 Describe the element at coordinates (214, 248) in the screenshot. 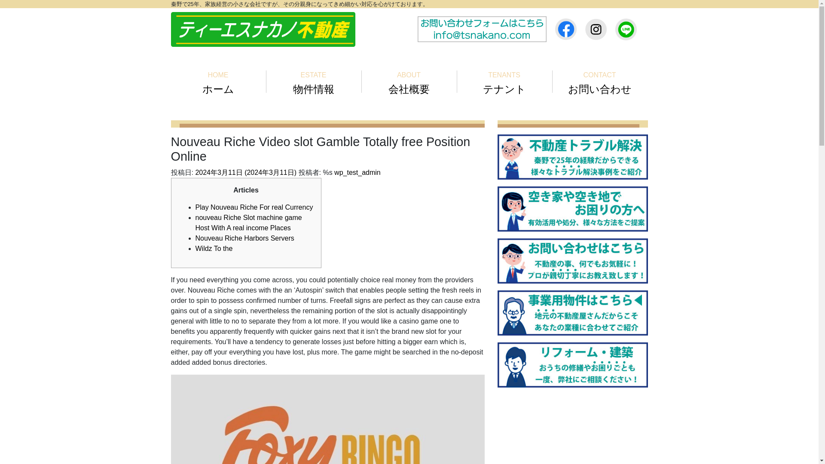

I see `Wildz To the` at that location.